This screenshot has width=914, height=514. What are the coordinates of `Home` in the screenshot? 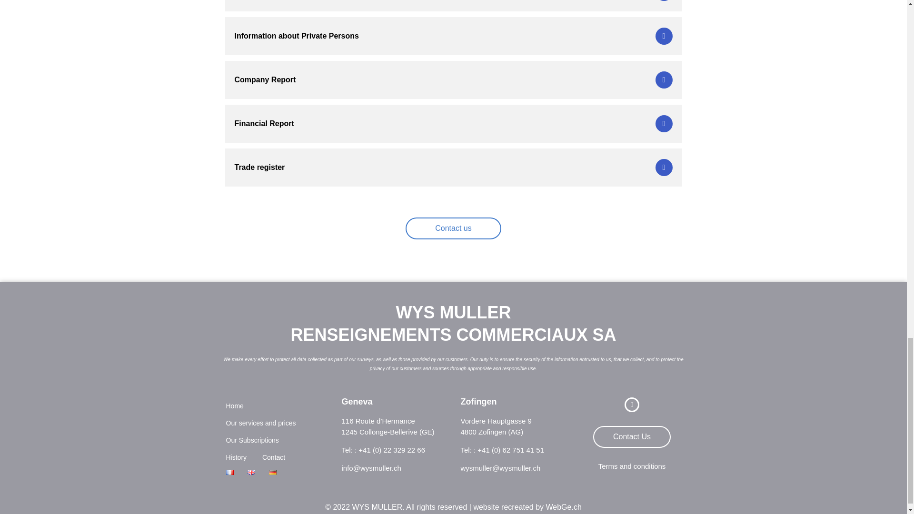 It's located at (235, 405).